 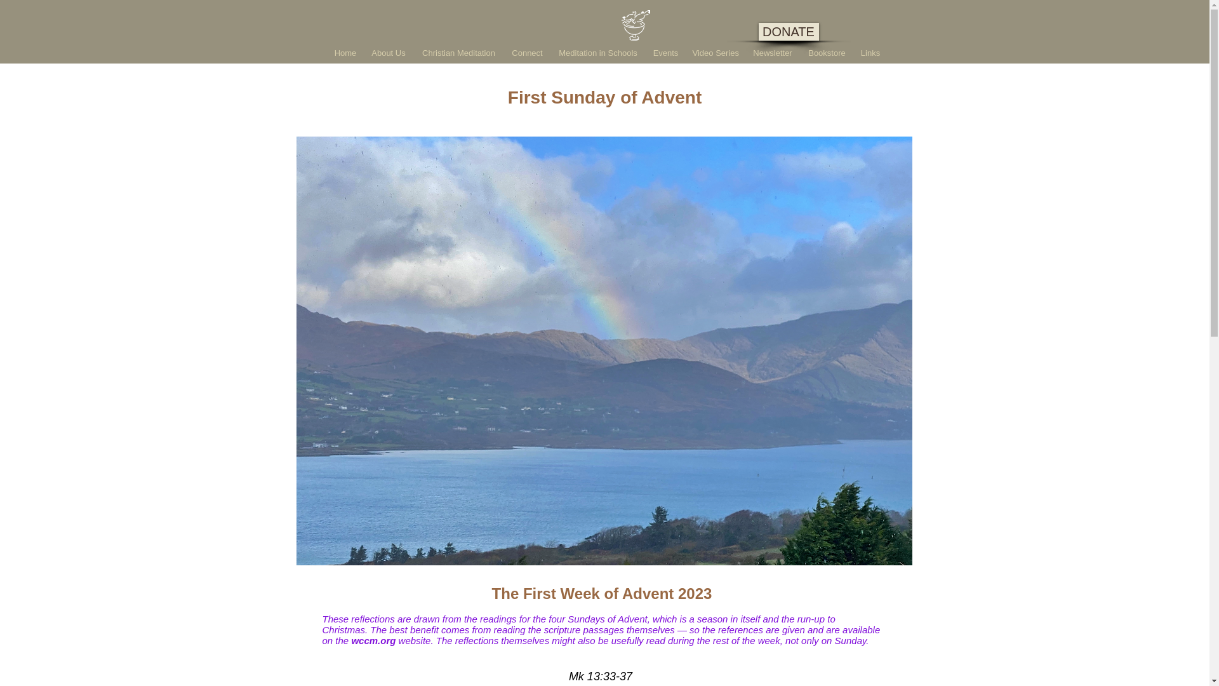 What do you see at coordinates (527, 53) in the screenshot?
I see `Connect` at bounding box center [527, 53].